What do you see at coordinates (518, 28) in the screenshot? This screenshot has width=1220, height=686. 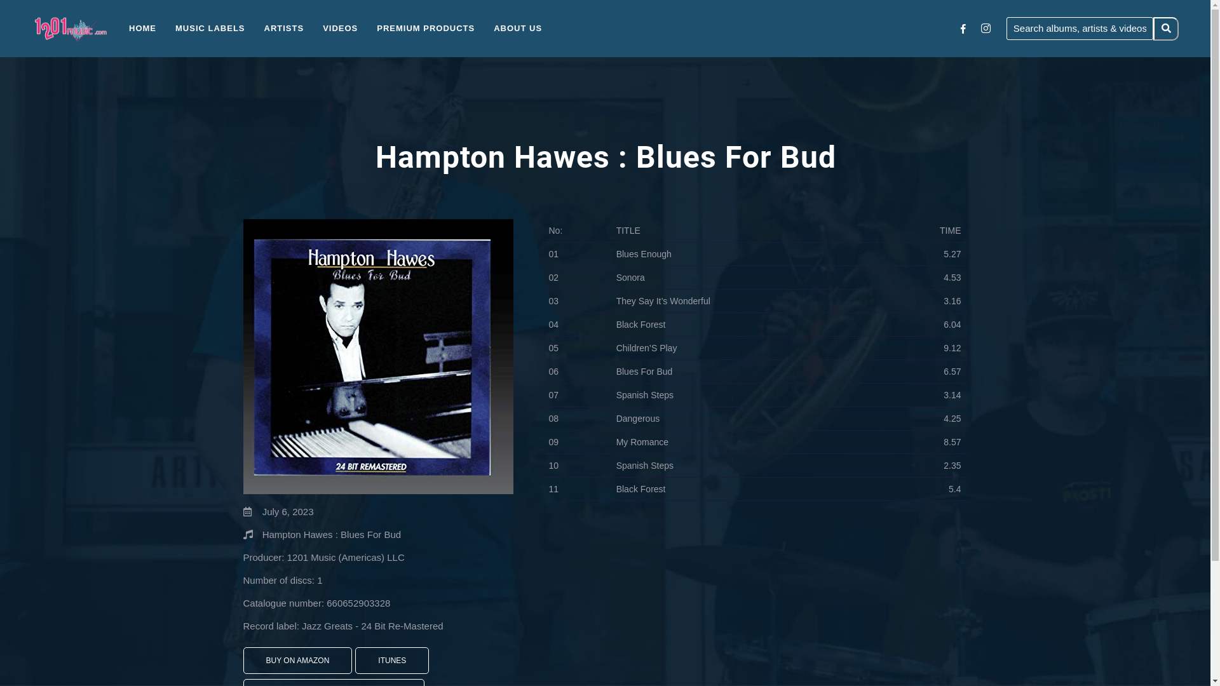 I see `ABOUT US` at bounding box center [518, 28].